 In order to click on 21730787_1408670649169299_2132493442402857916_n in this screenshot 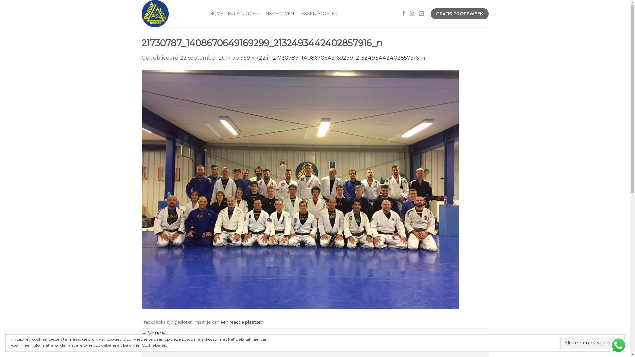, I will do `click(349, 58)`.